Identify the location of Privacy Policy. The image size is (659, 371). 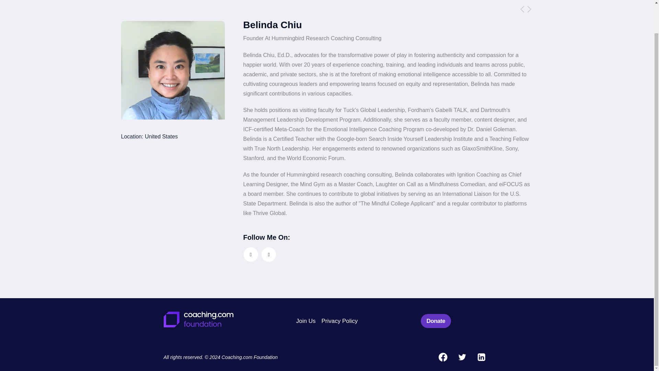
(339, 320).